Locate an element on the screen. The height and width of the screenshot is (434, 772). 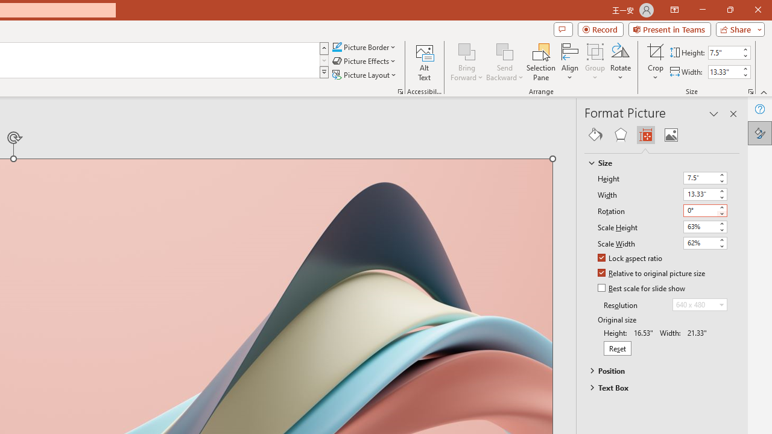
Effects is located at coordinates (620, 135).